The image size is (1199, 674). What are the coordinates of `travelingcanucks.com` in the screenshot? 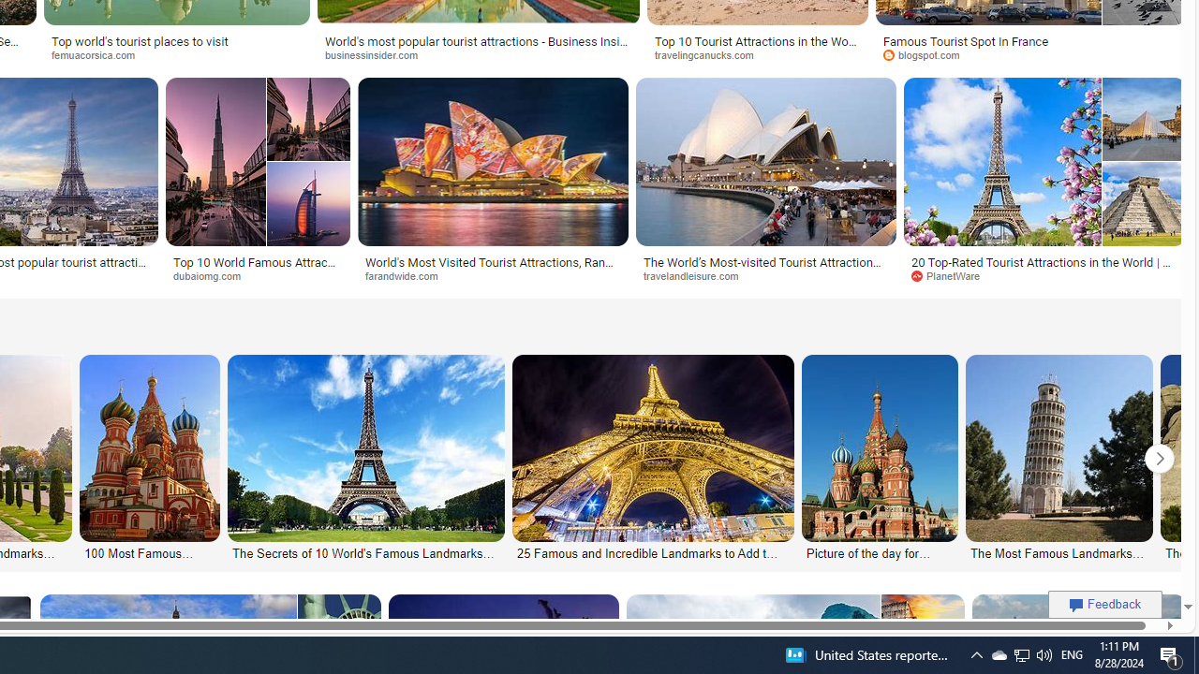 It's located at (710, 54).